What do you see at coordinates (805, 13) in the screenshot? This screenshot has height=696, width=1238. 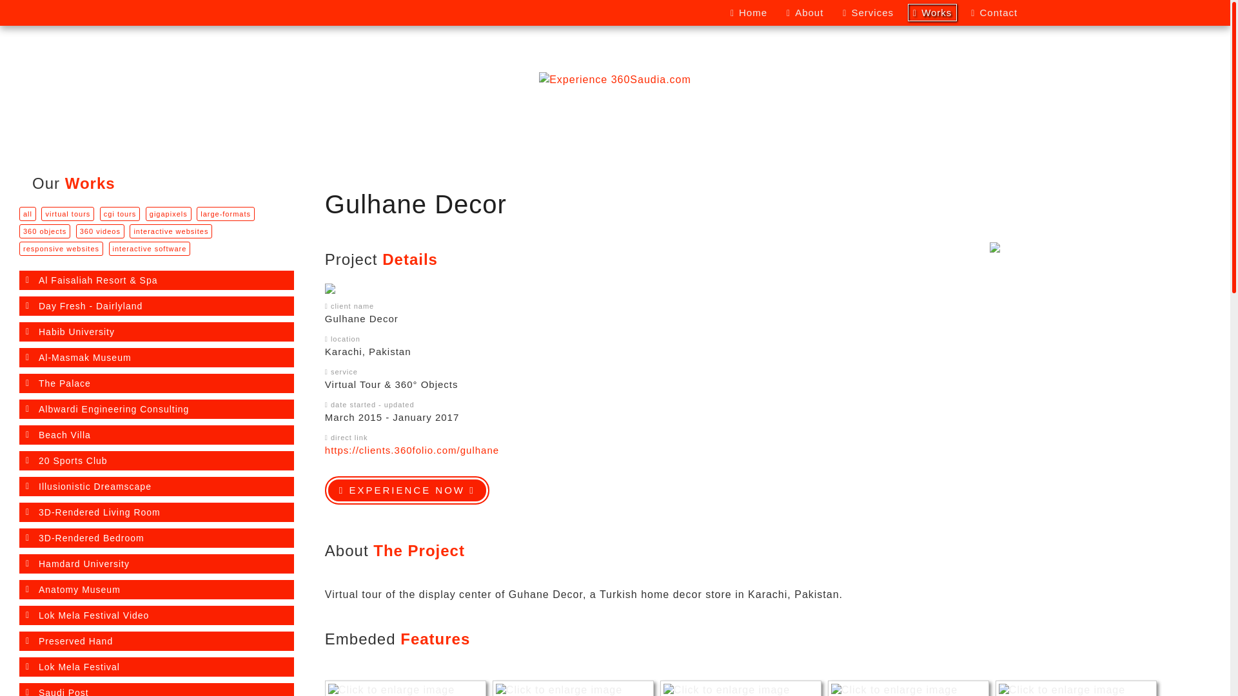 I see `About` at bounding box center [805, 13].